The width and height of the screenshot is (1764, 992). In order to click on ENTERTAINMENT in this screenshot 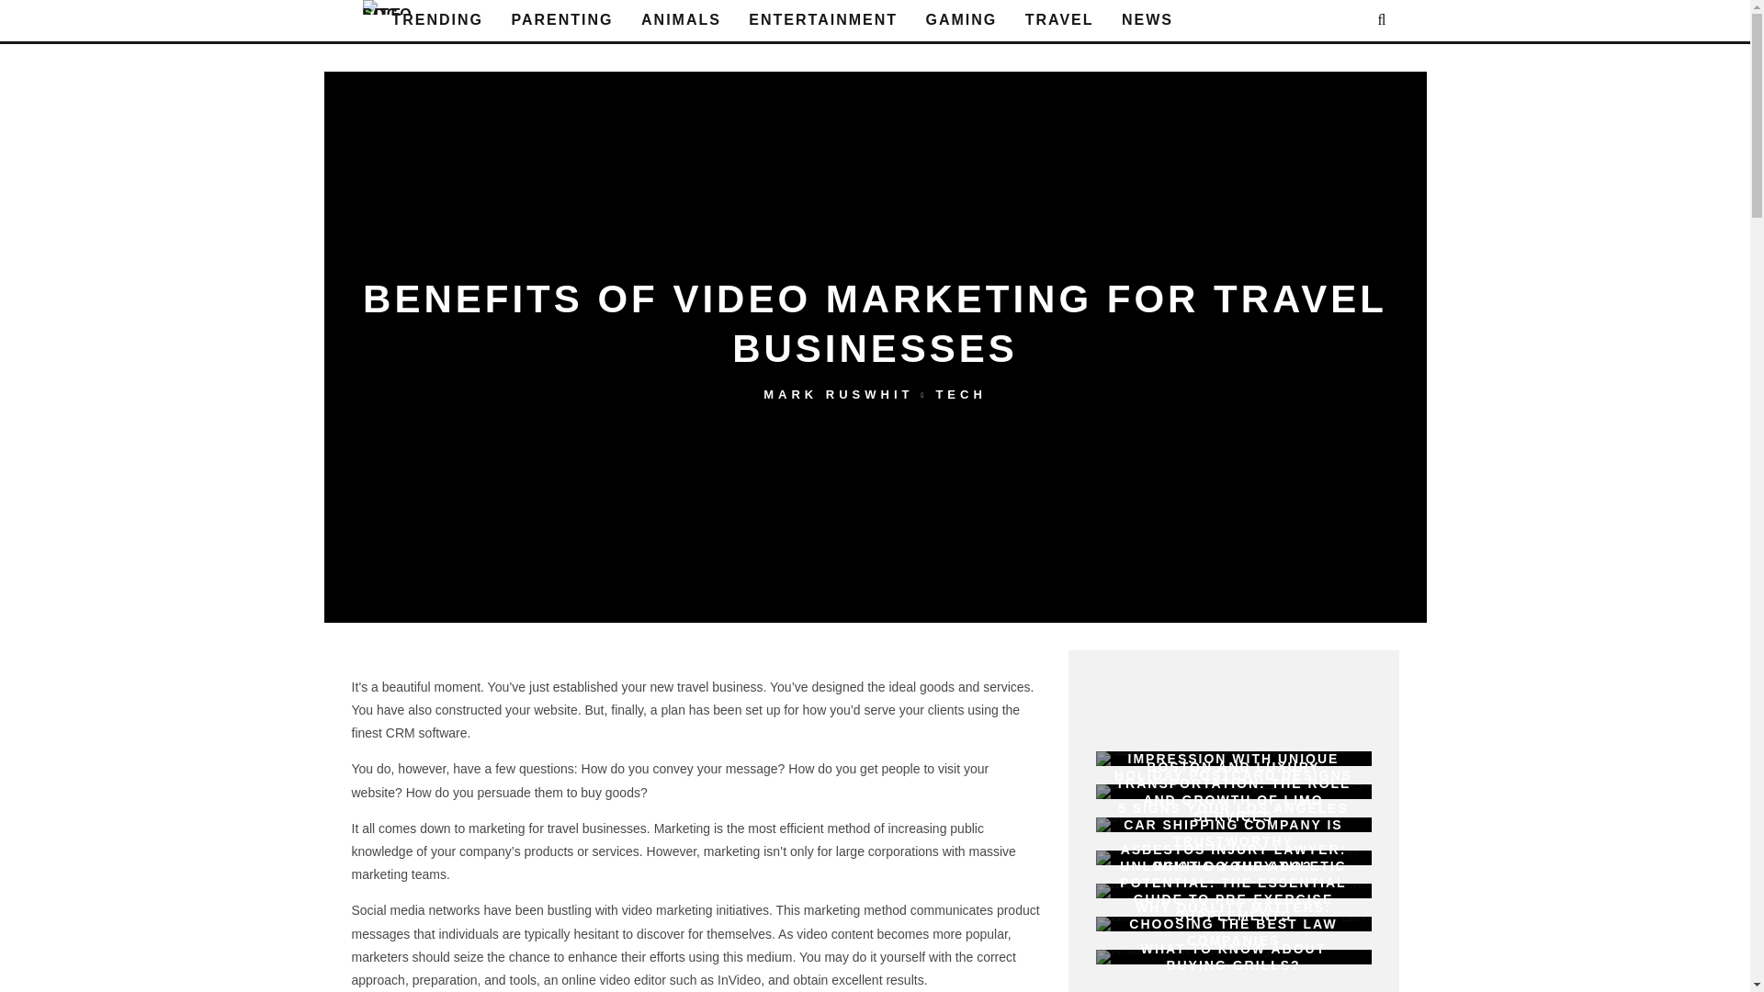, I will do `click(822, 20)`.